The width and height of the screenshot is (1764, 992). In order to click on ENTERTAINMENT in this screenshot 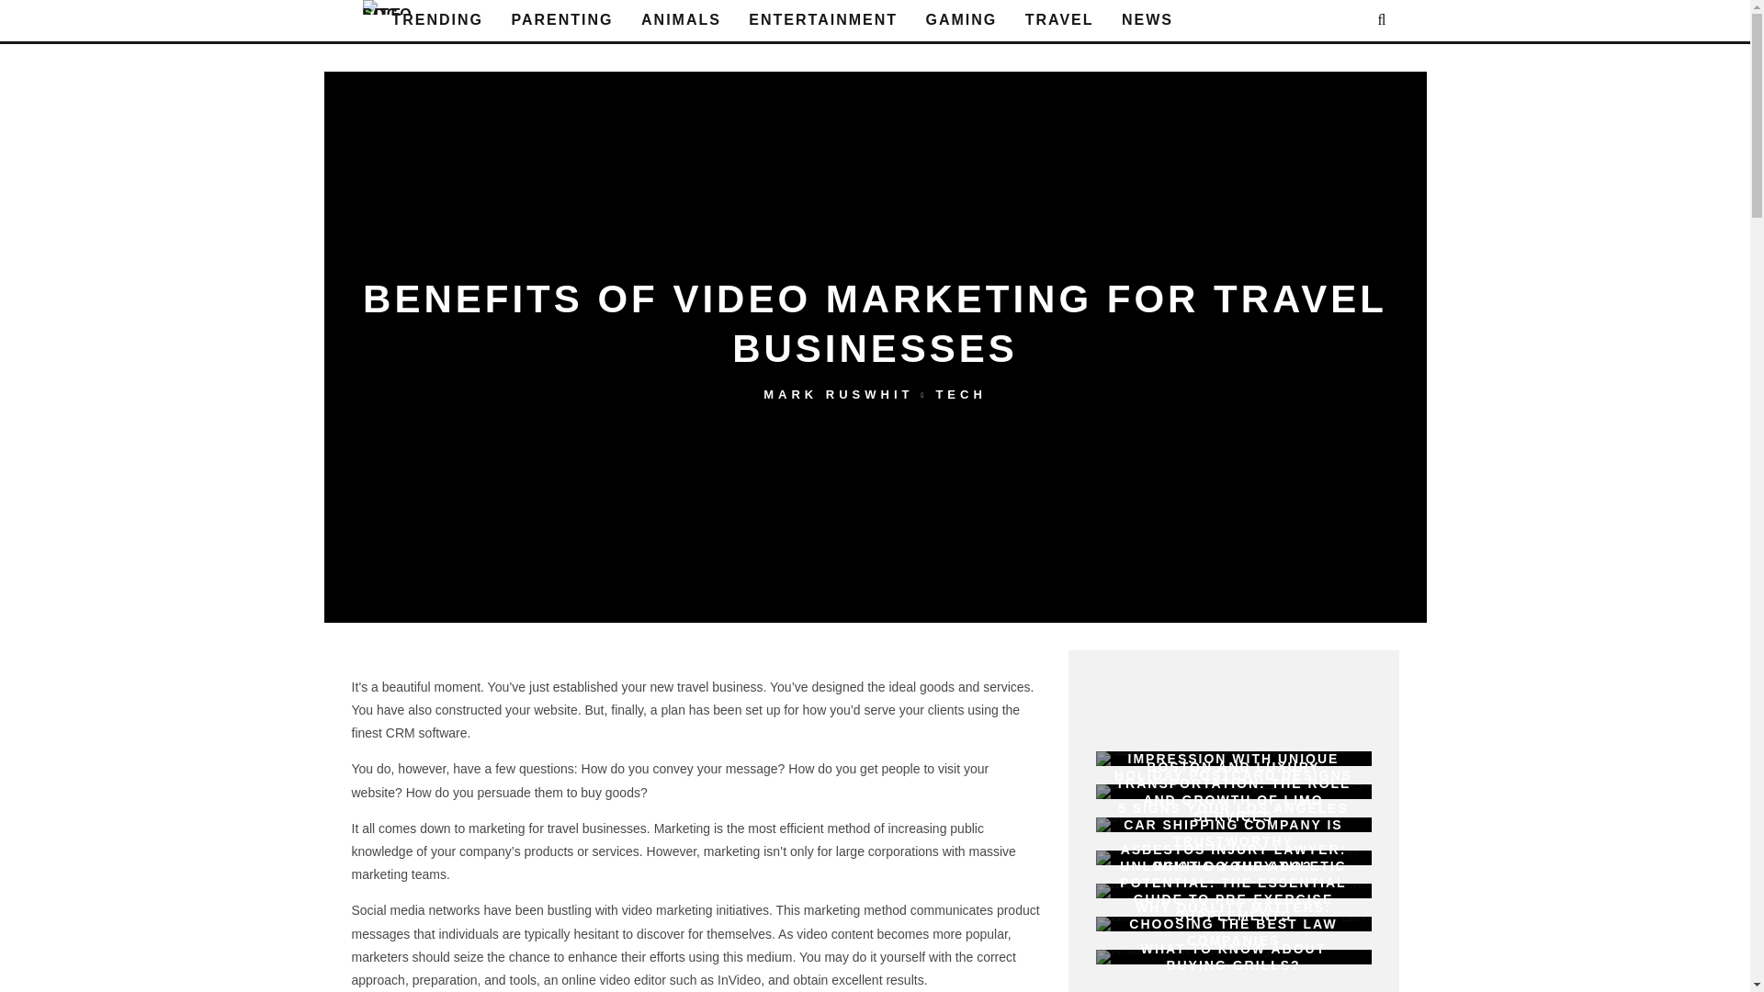, I will do `click(822, 20)`.